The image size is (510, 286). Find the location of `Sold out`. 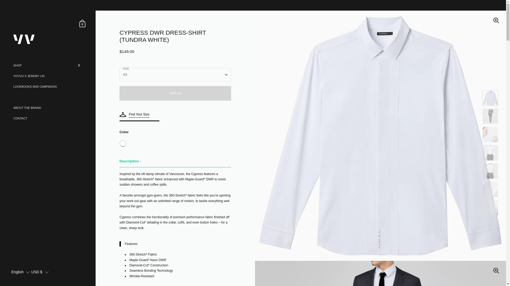

Sold out is located at coordinates (82, 23).